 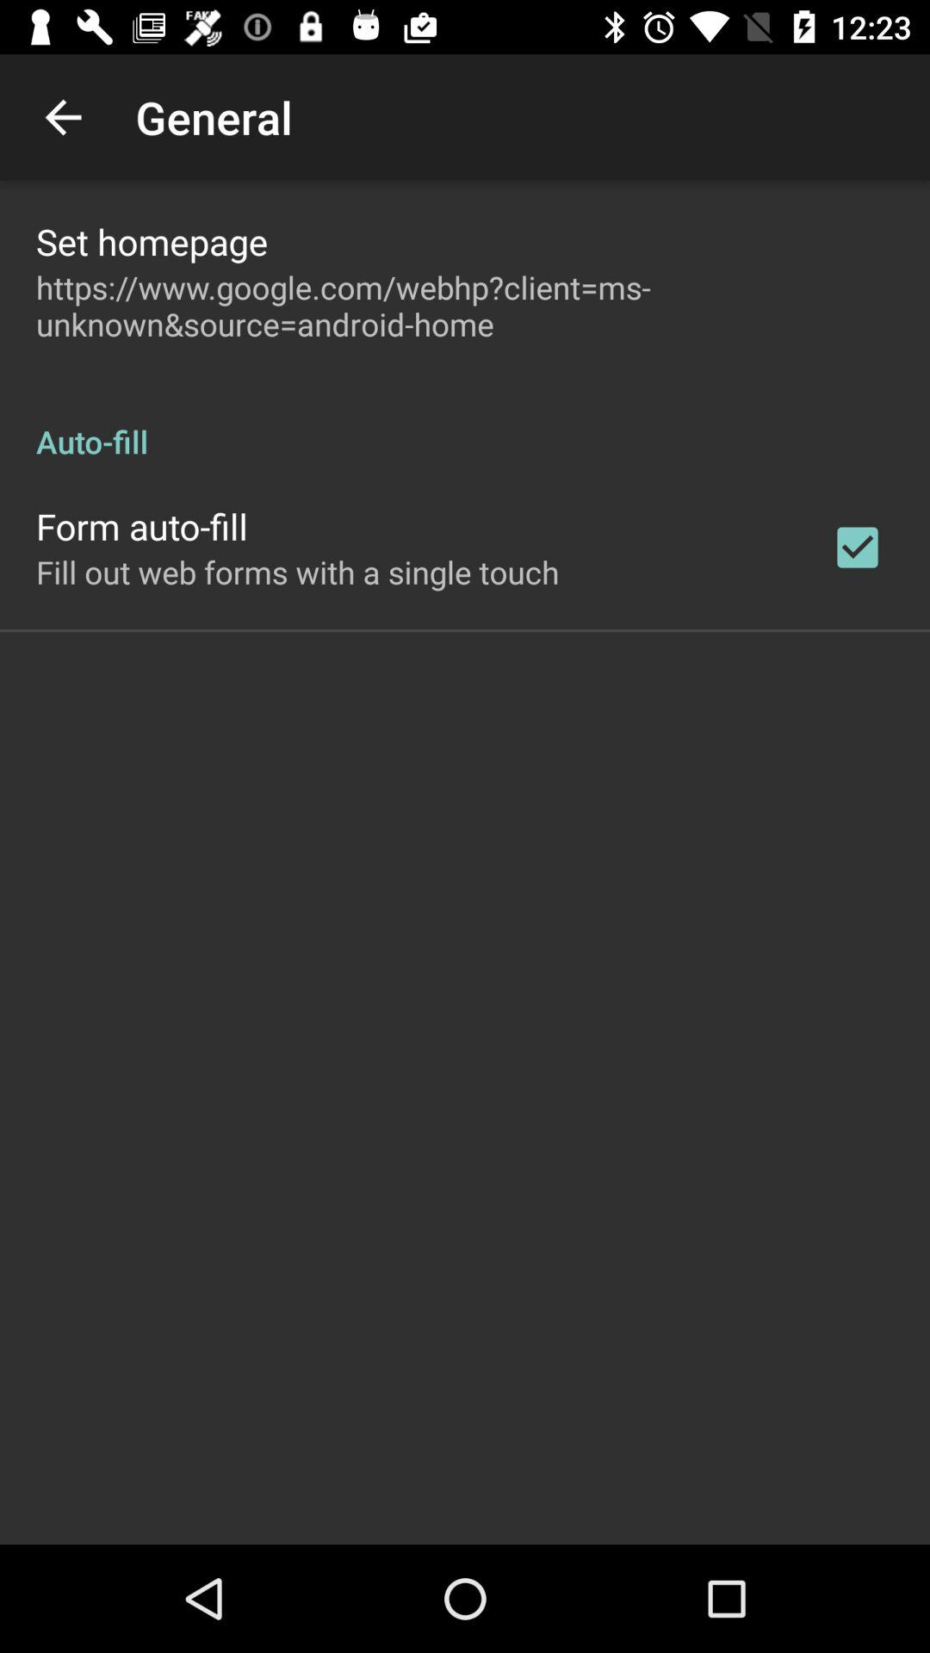 I want to click on launch the app to the left of general item, so click(x=63, y=117).